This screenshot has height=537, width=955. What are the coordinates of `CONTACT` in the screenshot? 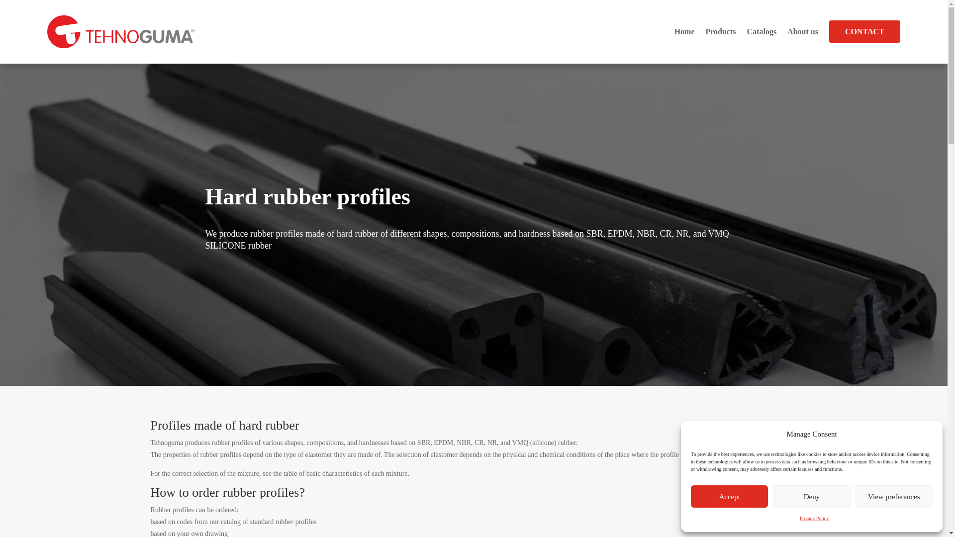 It's located at (864, 32).